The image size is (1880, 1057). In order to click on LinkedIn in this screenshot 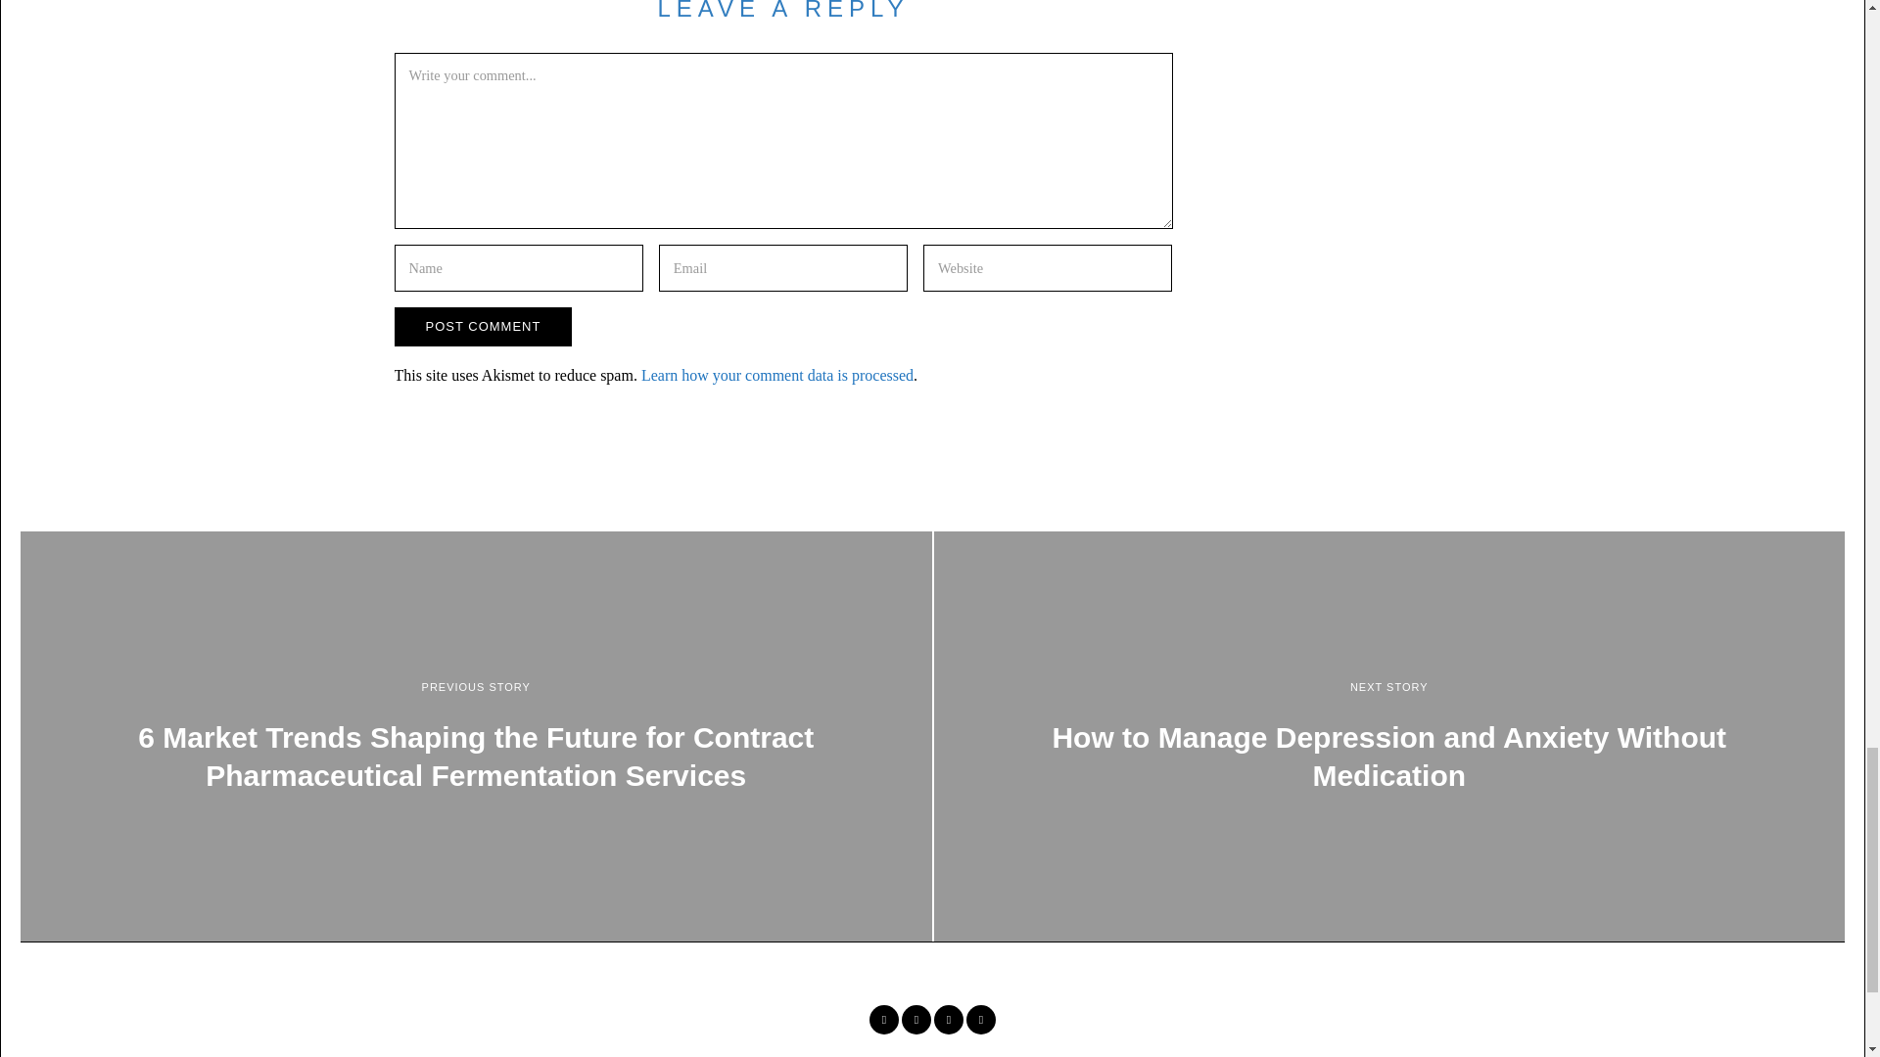, I will do `click(948, 1020)`.